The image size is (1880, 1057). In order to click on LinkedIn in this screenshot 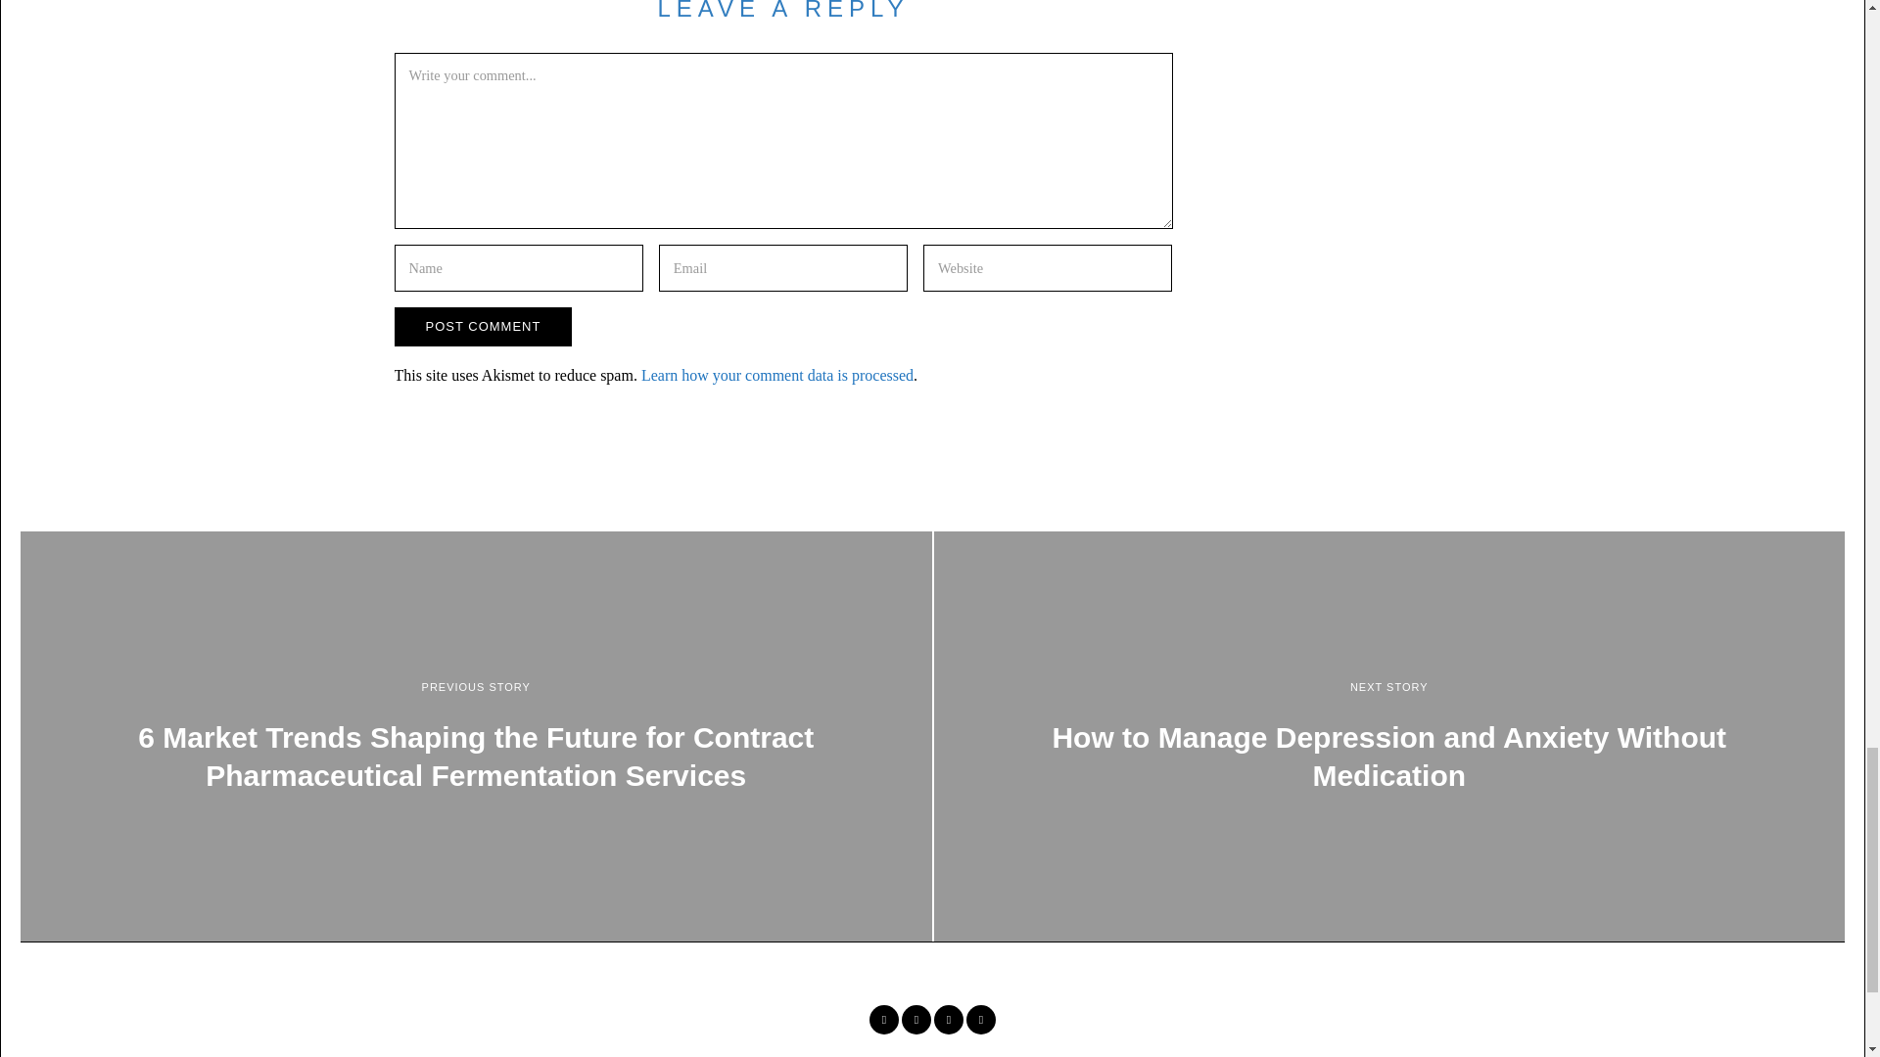, I will do `click(948, 1020)`.